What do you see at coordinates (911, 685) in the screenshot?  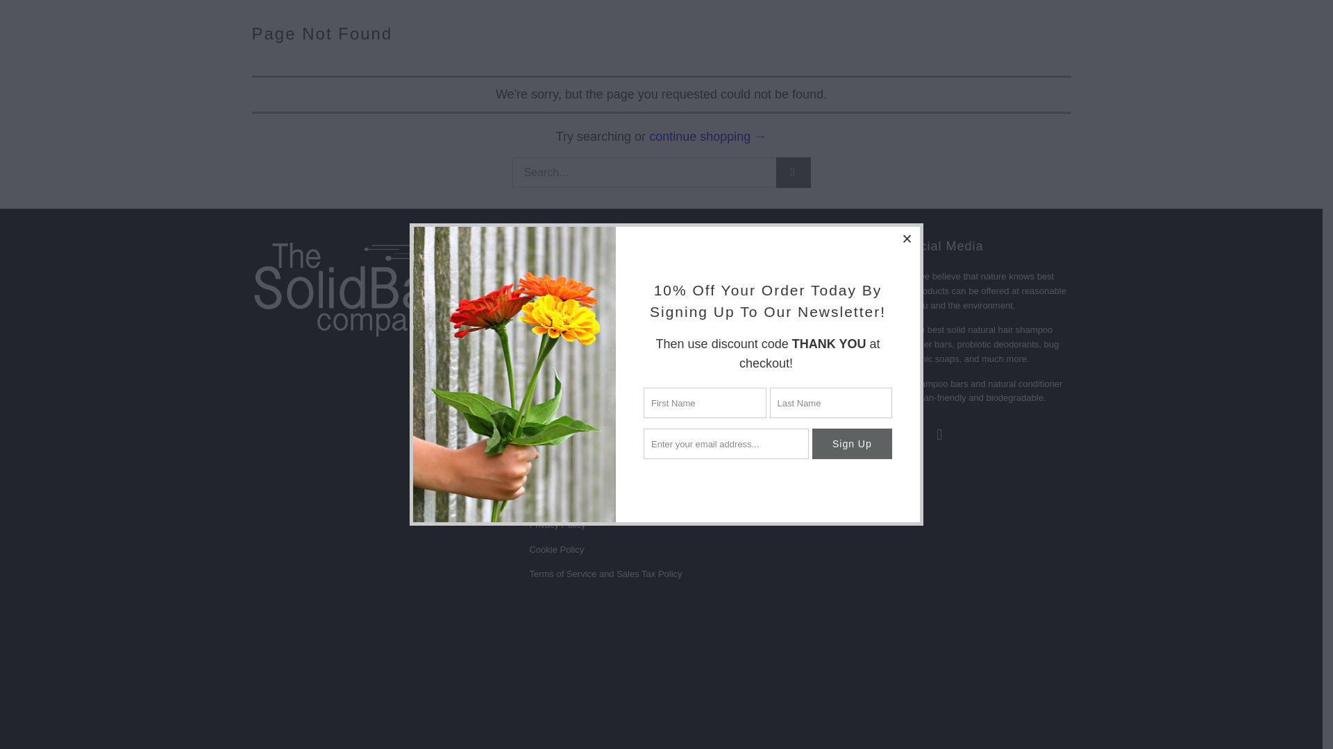 I see `Diners Club` at bounding box center [911, 685].